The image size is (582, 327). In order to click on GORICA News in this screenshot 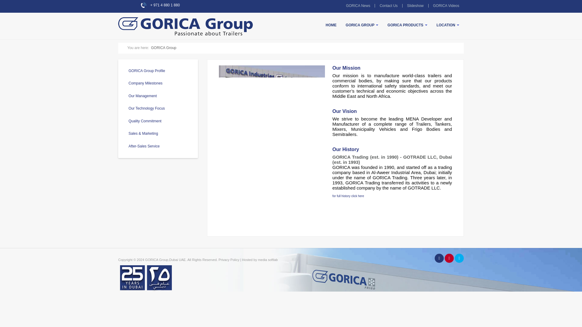, I will do `click(358, 5)`.